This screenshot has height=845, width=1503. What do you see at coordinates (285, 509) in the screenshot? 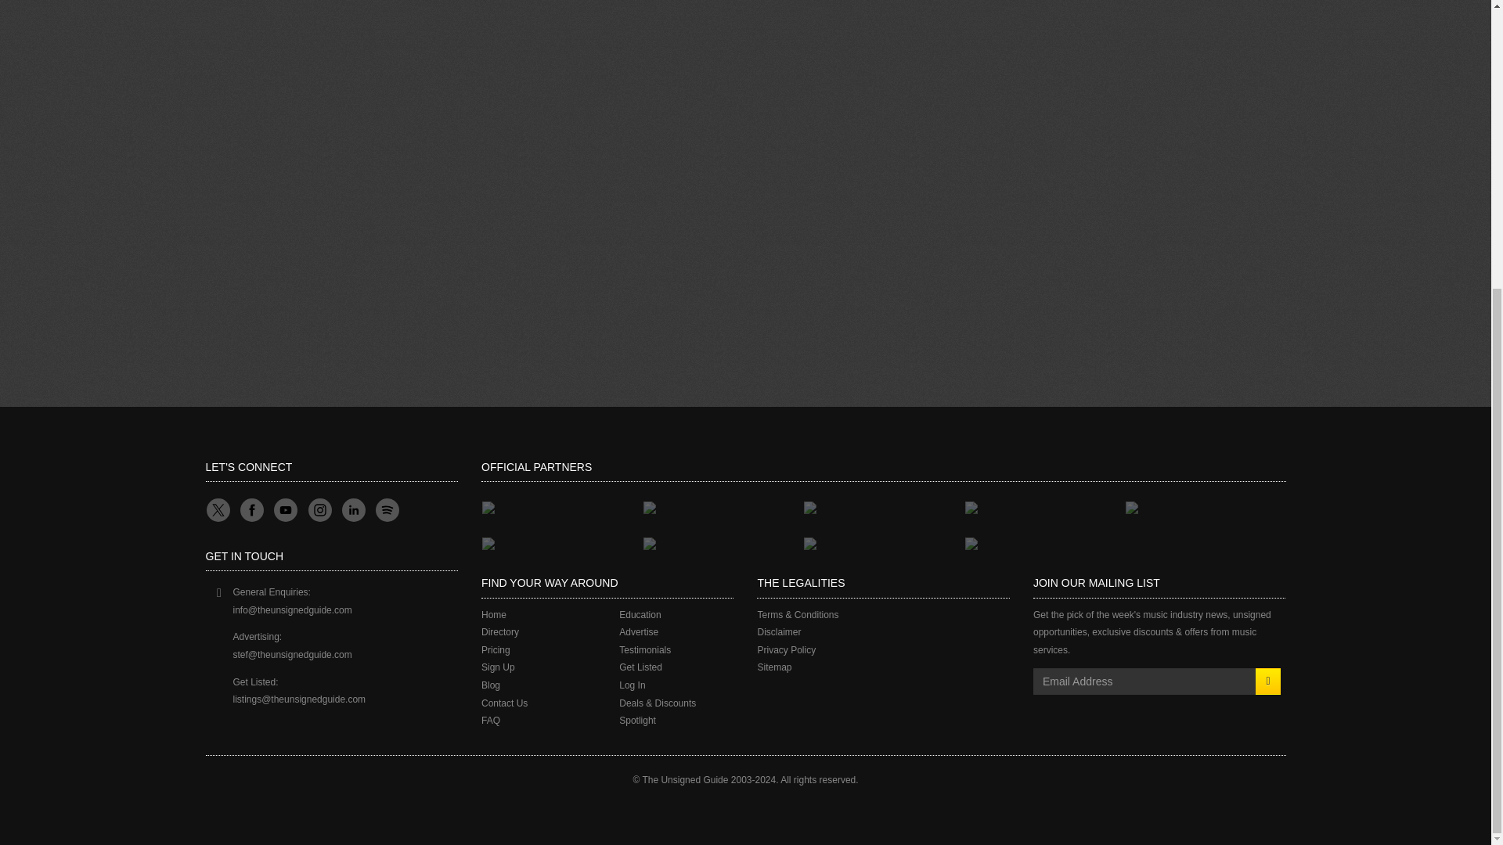
I see `YouTube` at bounding box center [285, 509].